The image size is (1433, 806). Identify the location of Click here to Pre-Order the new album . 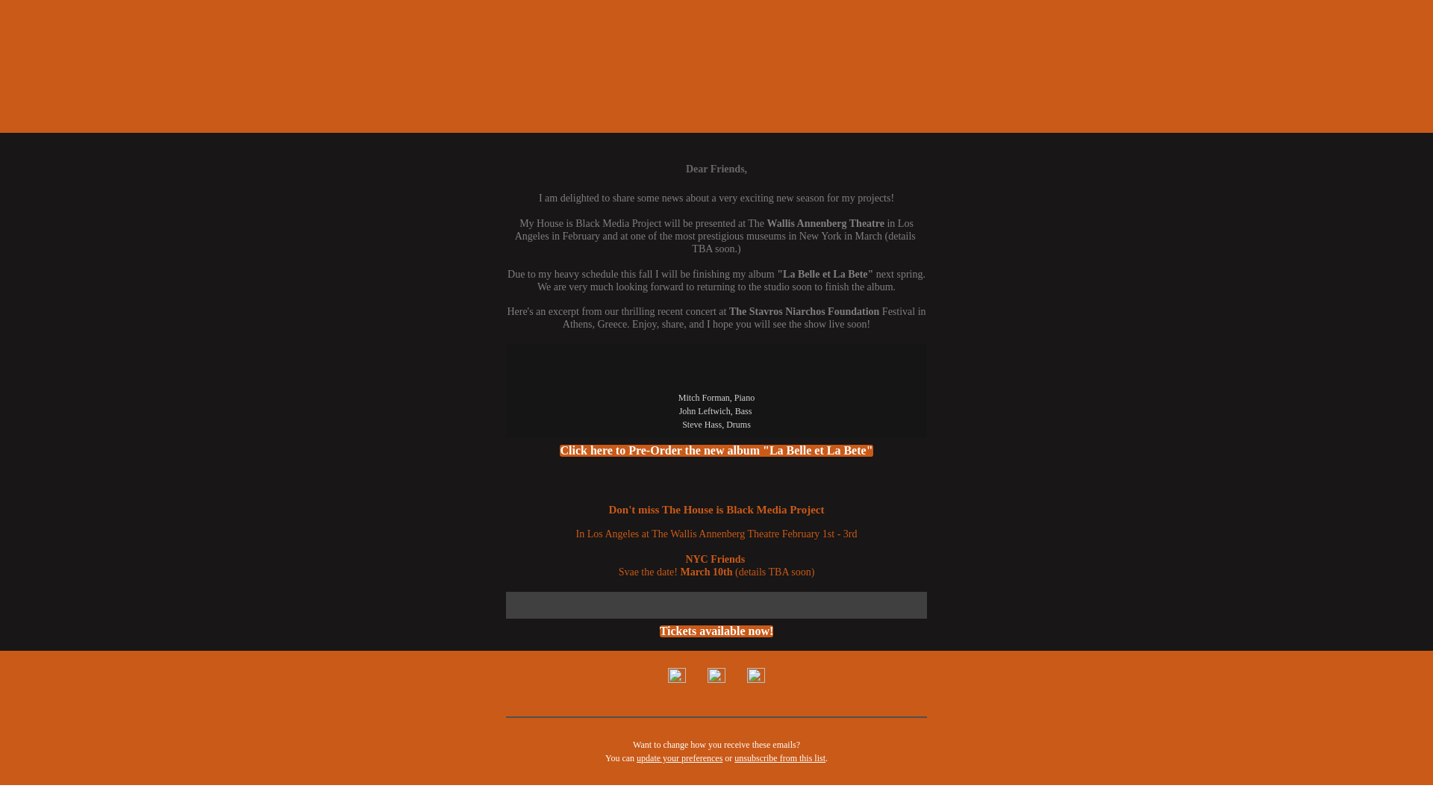
(716, 451).